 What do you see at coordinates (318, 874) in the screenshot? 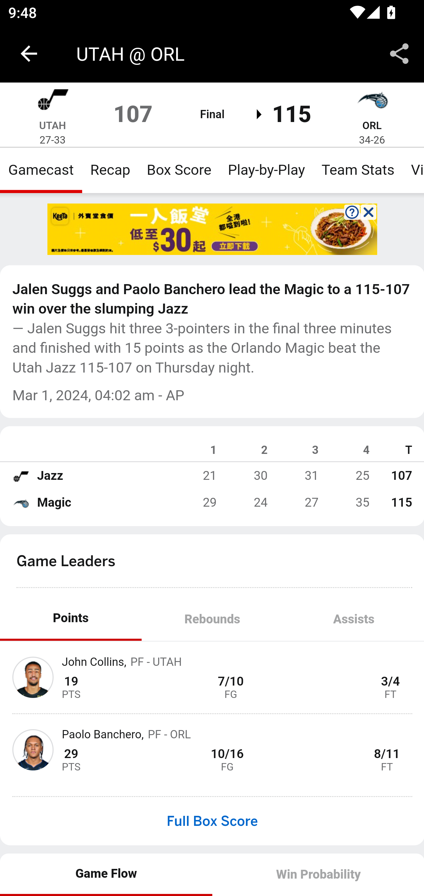
I see `Win Probability` at bounding box center [318, 874].